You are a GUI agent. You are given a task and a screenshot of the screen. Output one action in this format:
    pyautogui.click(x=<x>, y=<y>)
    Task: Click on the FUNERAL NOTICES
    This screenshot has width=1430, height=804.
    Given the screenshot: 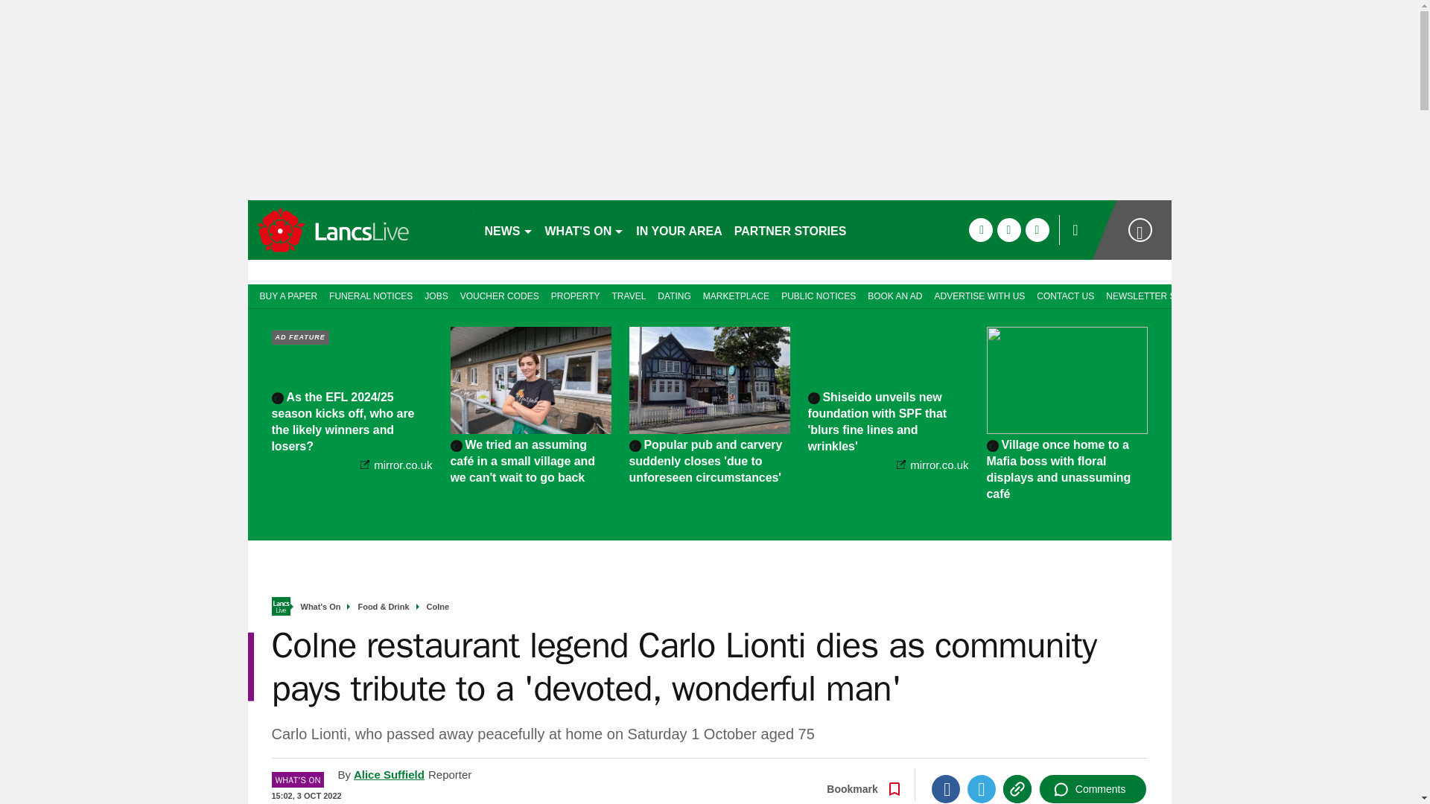 What is the action you would take?
    pyautogui.click(x=371, y=295)
    